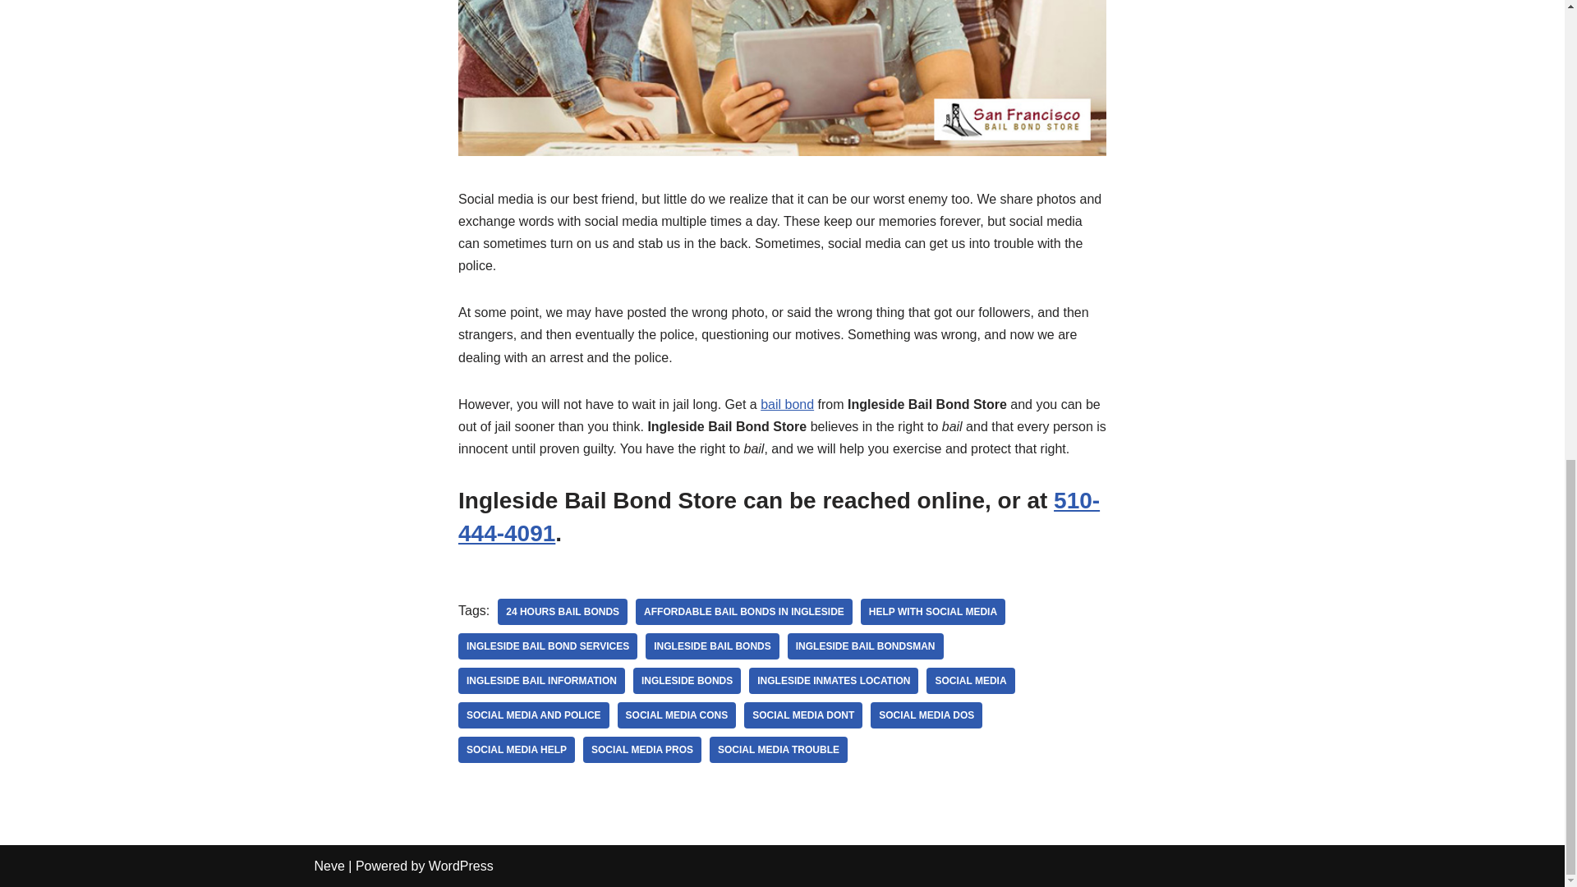 The width and height of the screenshot is (1577, 887). What do you see at coordinates (865, 646) in the screenshot?
I see `INGLESIDE BAIL BONDSMAN` at bounding box center [865, 646].